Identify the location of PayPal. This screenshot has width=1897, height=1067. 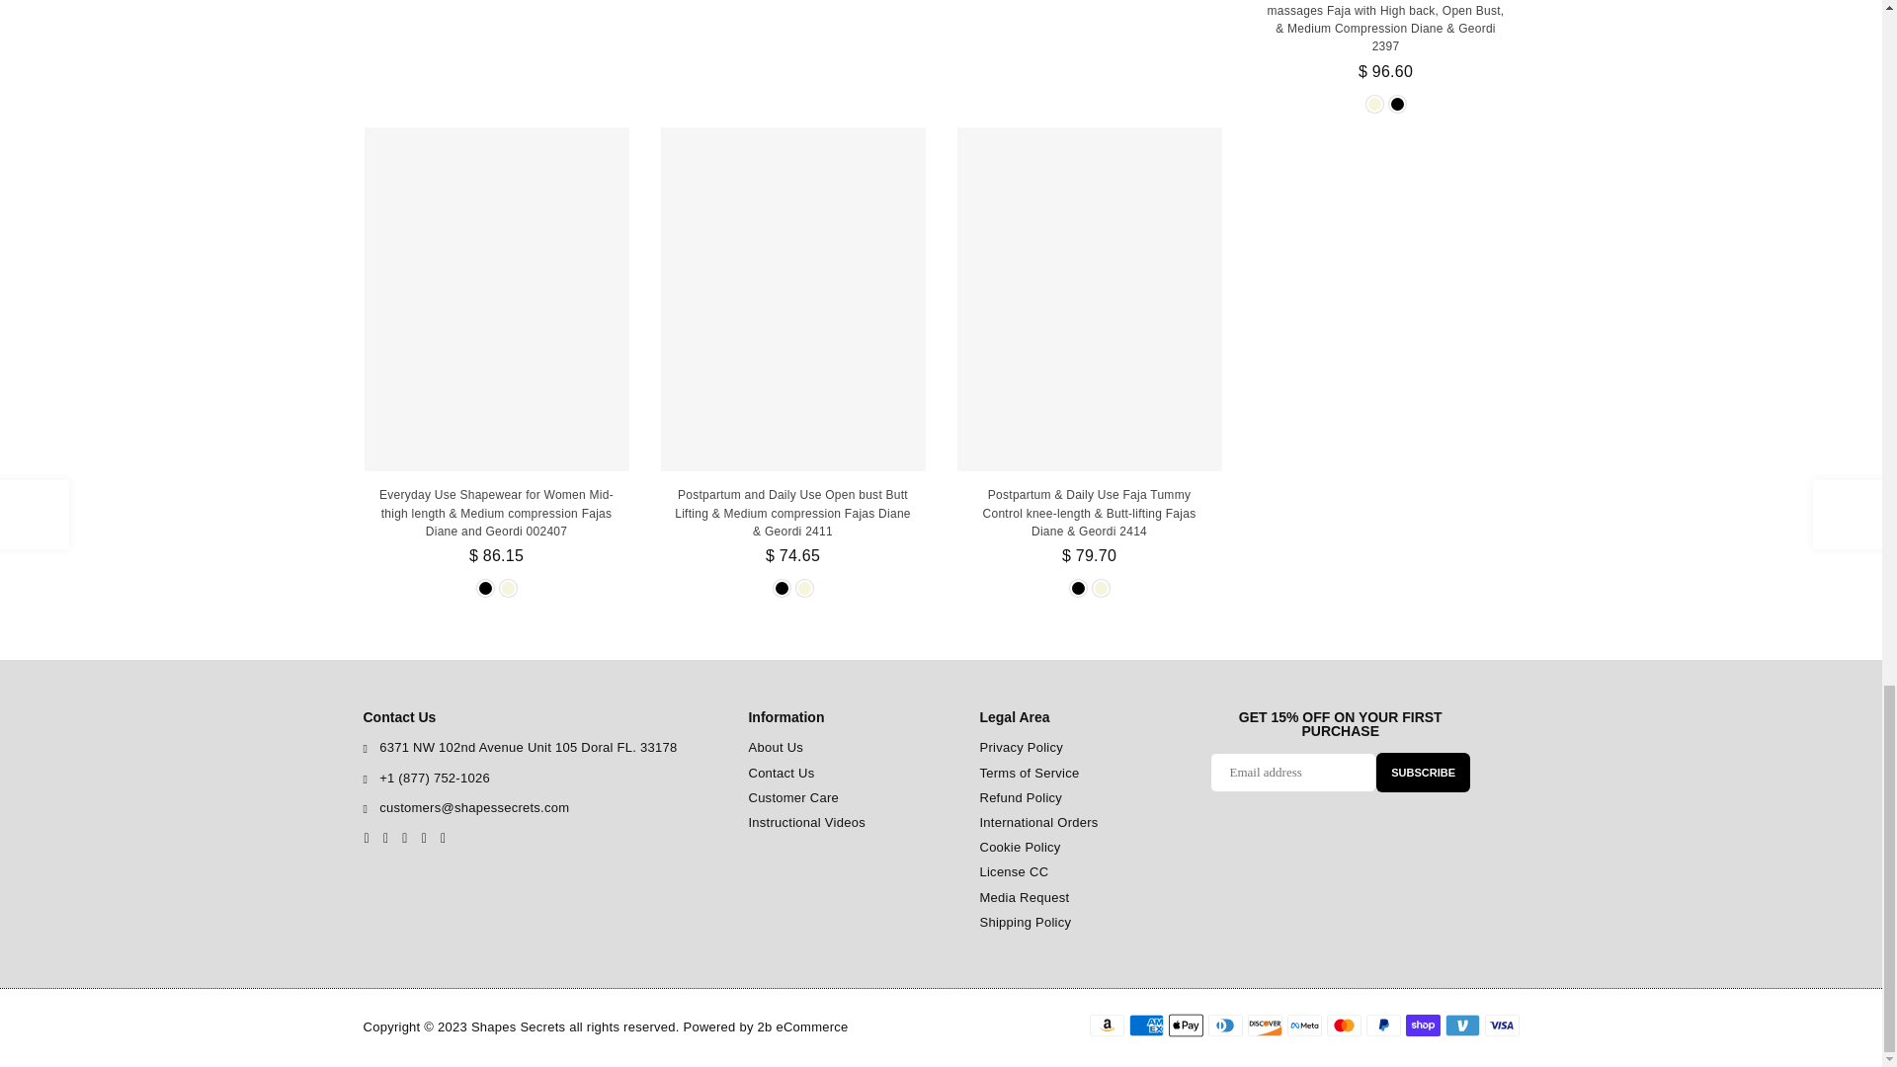
(1382, 1026).